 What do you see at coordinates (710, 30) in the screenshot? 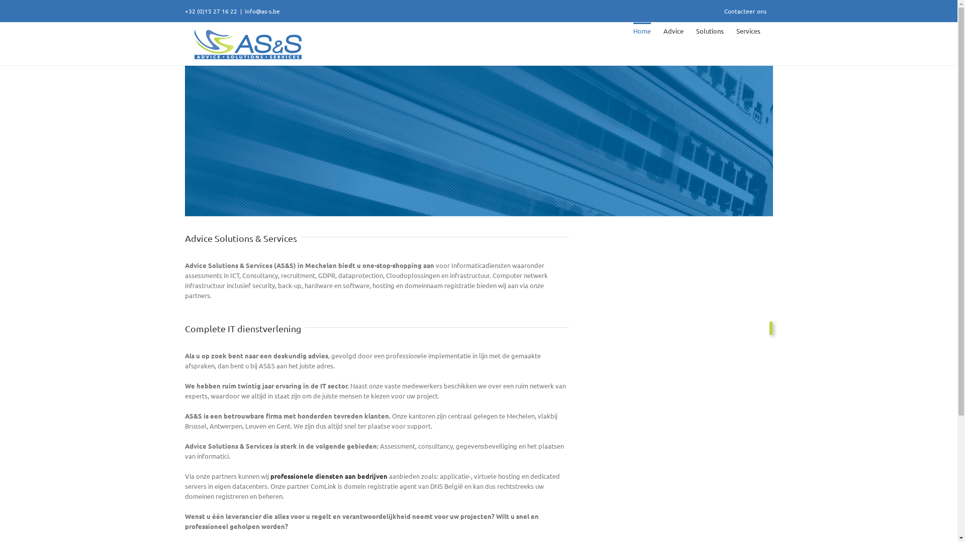
I see `Solutions` at bounding box center [710, 30].